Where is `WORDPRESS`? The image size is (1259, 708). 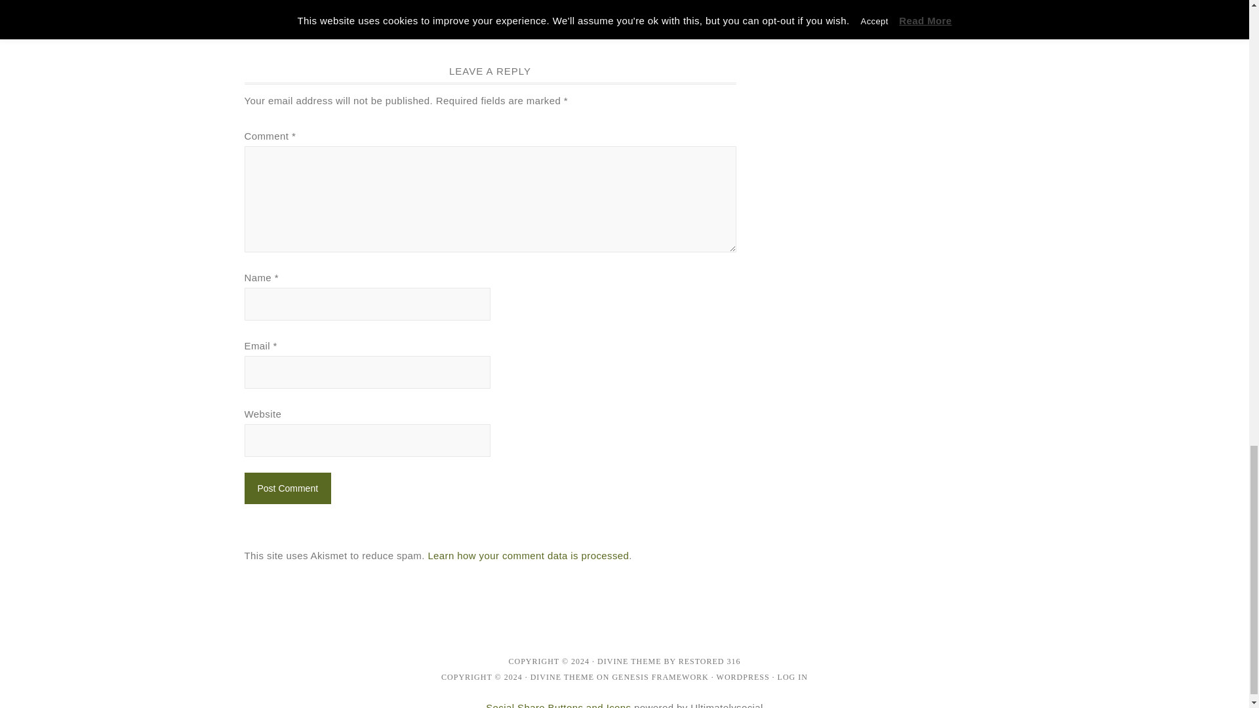 WORDPRESS is located at coordinates (742, 677).